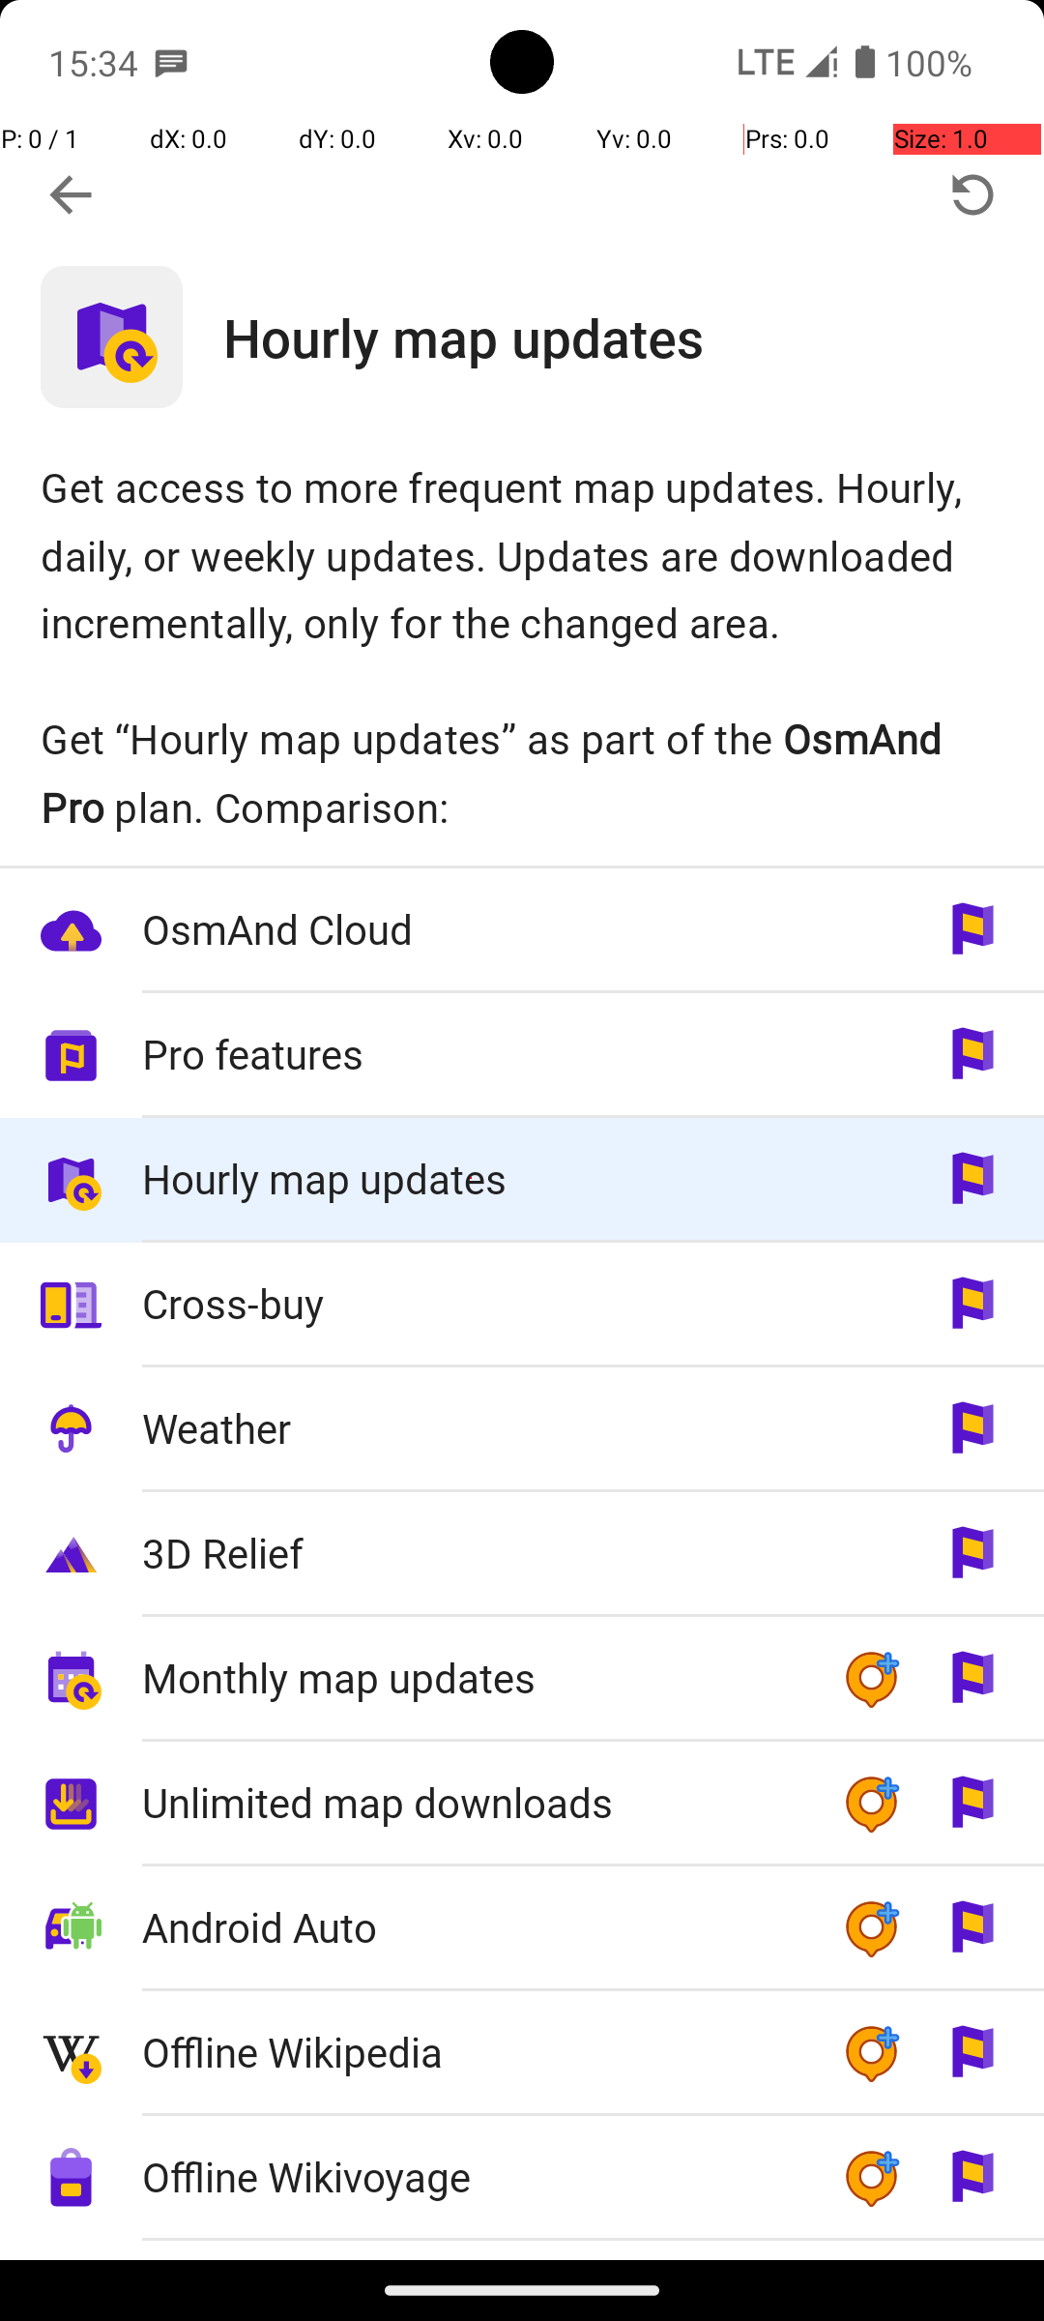  What do you see at coordinates (522, 1305) in the screenshot?
I see `Cross-buy available as part of the OsmAnd Pro plan` at bounding box center [522, 1305].